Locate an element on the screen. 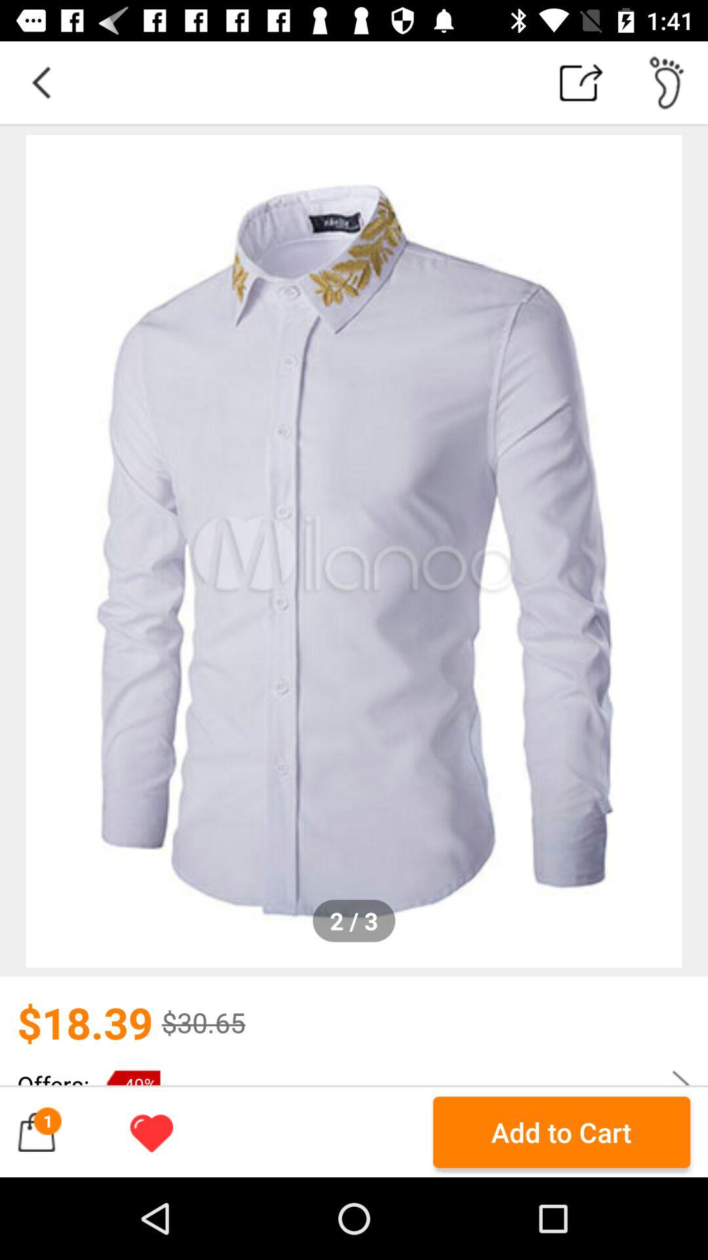 This screenshot has width=708, height=1260. like the page is located at coordinates (151, 1132).